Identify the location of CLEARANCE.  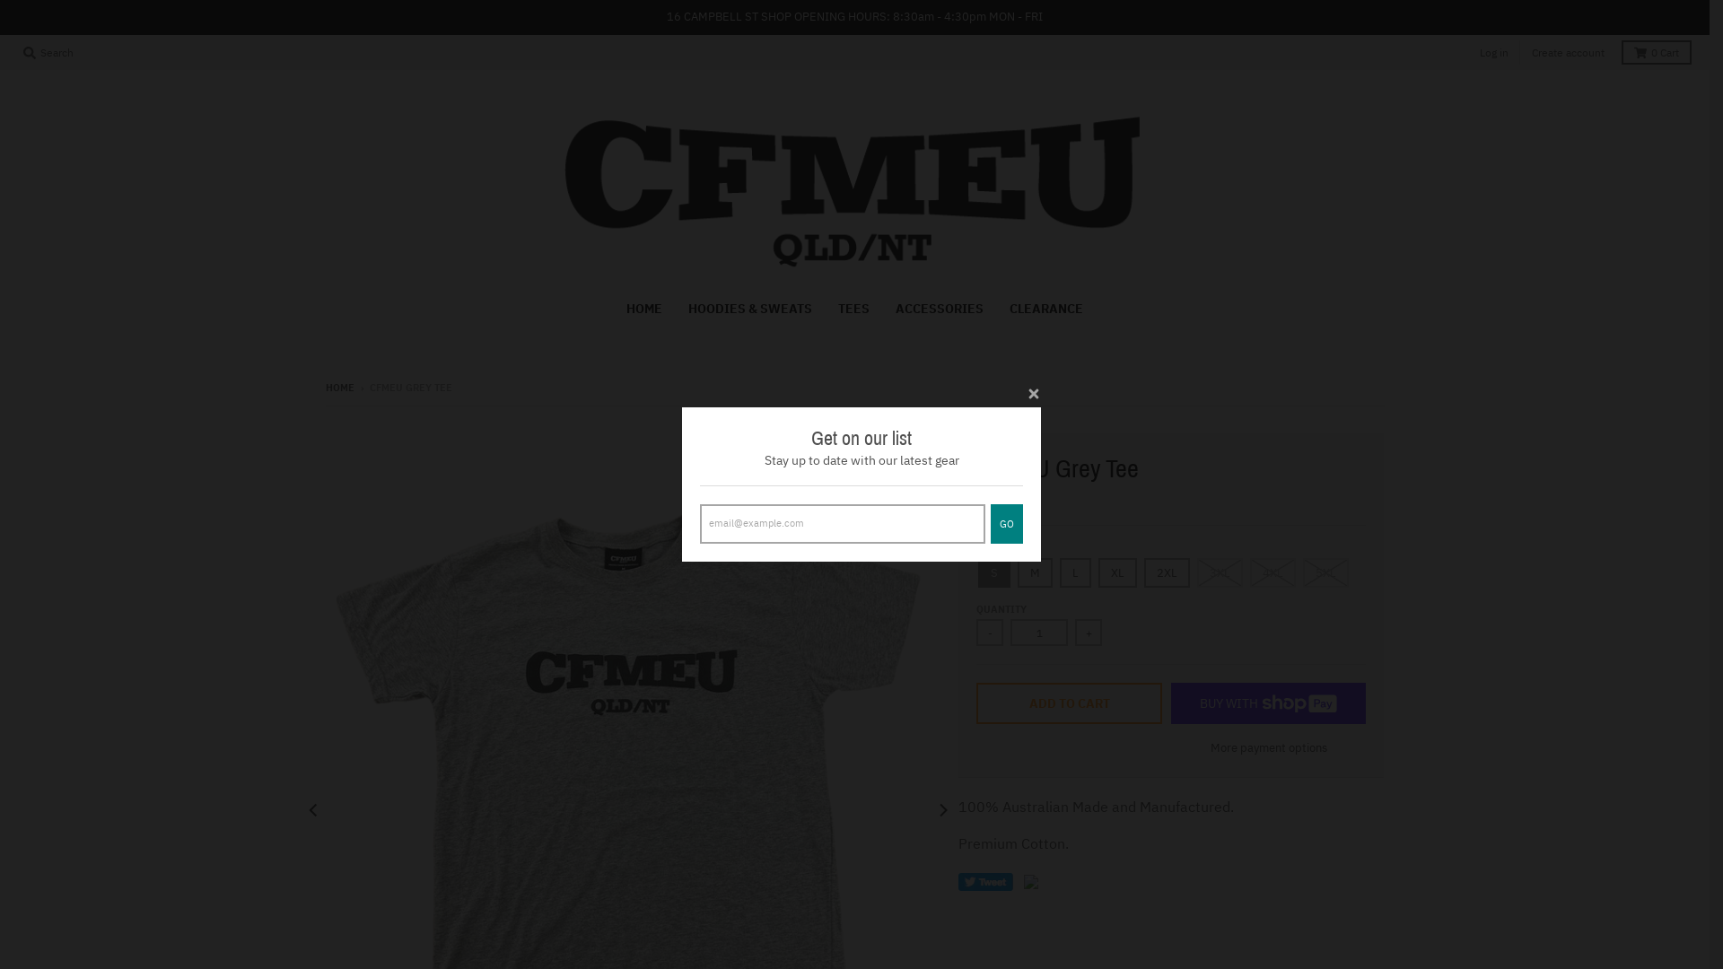
(1046, 309).